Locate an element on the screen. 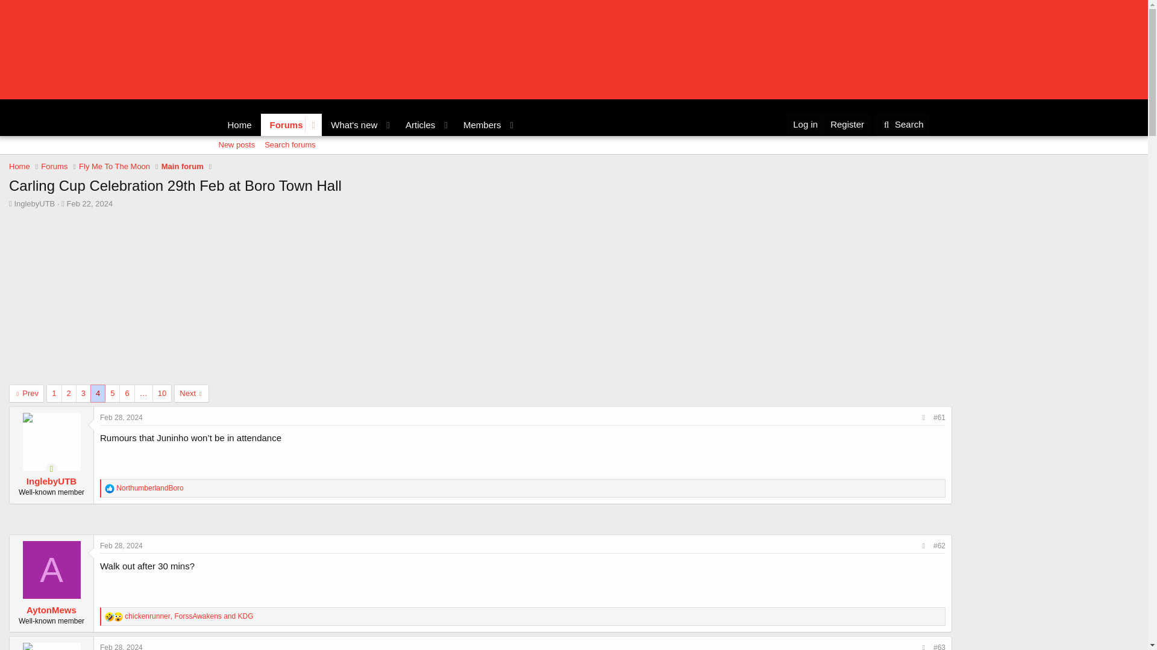  Feb 28, 2024 at 7:00 PM is located at coordinates (121, 545).